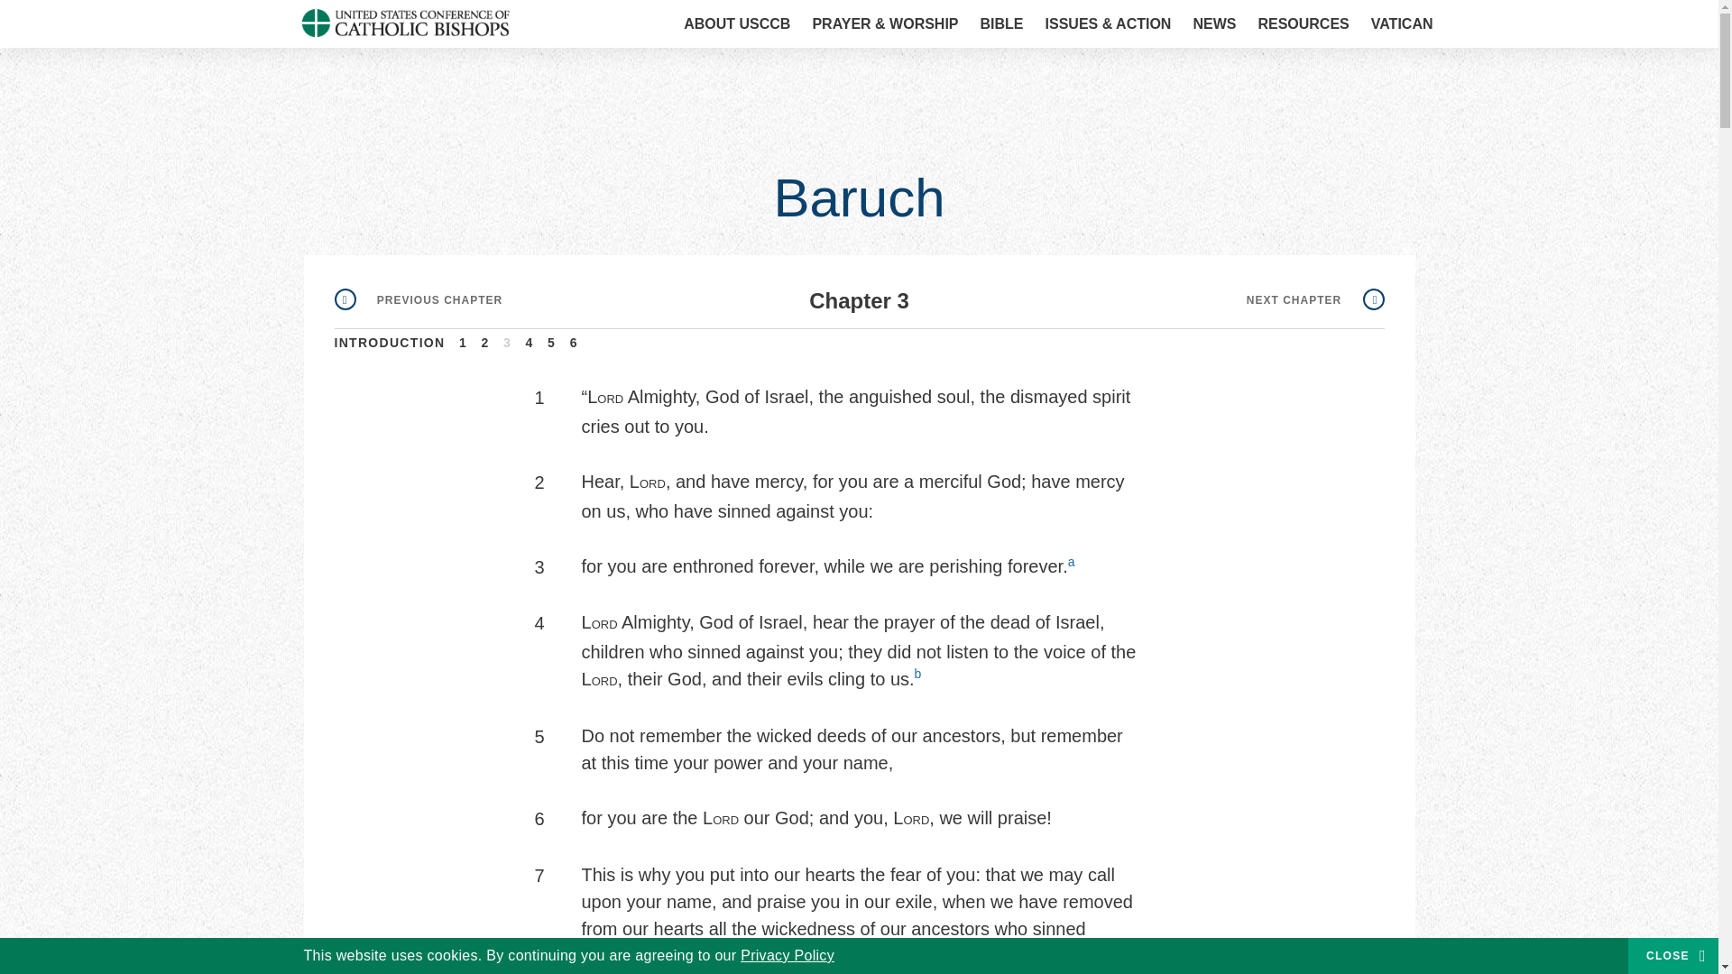  Describe the element at coordinates (1402, 23) in the screenshot. I see `Link list for Vatican website` at that location.